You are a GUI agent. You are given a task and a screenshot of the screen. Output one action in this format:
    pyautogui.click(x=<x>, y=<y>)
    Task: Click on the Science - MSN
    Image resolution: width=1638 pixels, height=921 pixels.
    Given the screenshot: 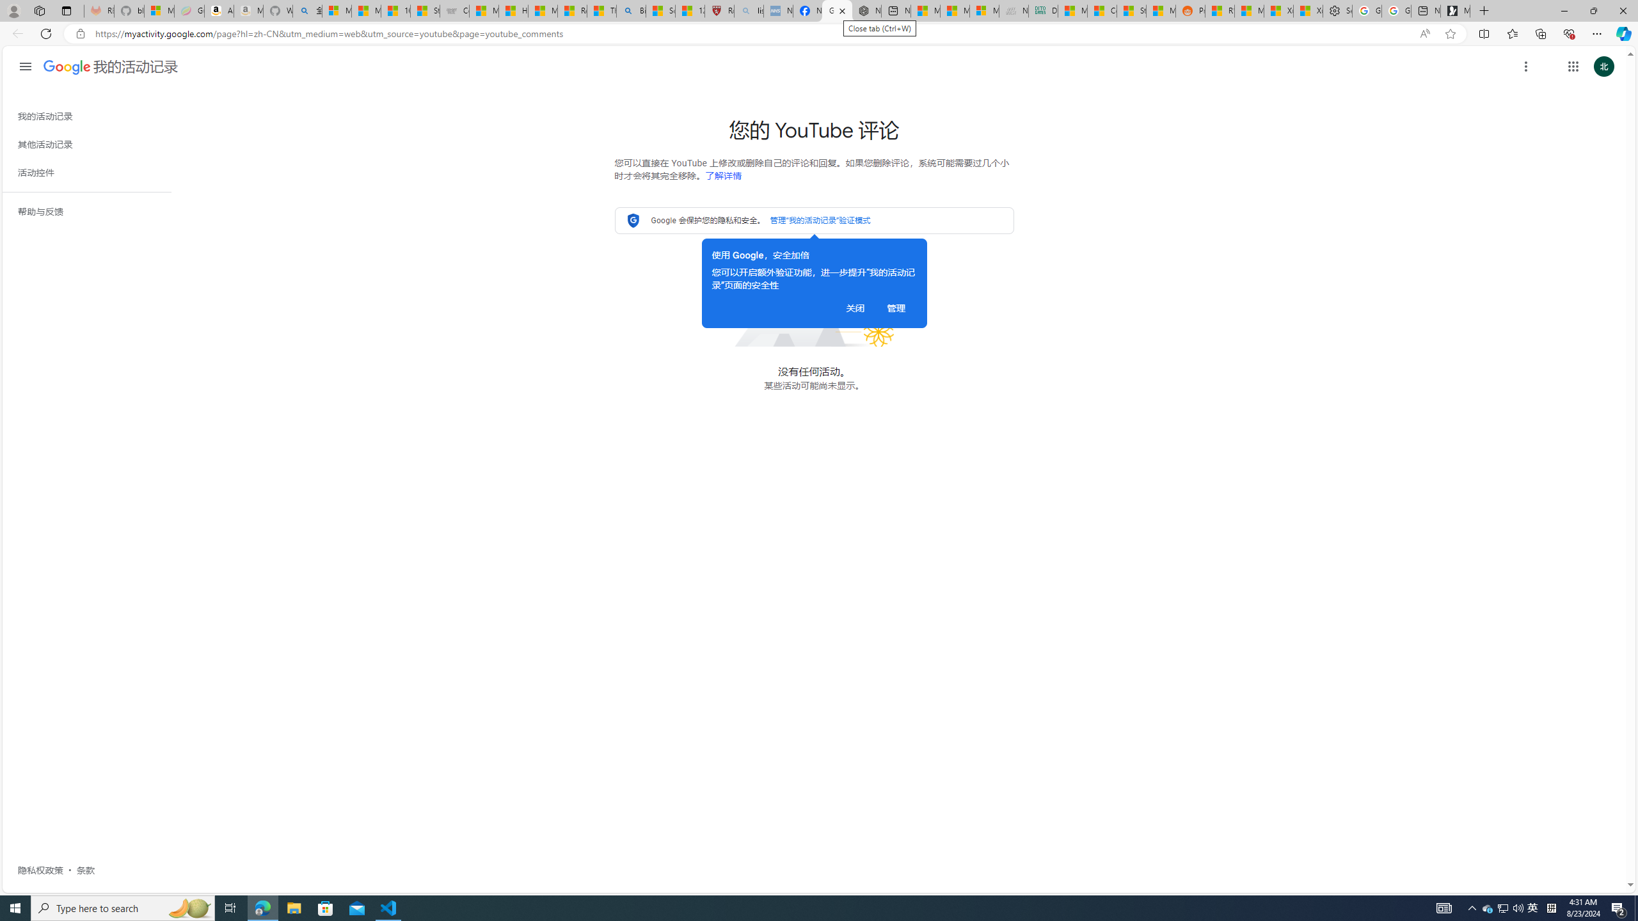 What is the action you would take?
    pyautogui.click(x=660, y=11)
    